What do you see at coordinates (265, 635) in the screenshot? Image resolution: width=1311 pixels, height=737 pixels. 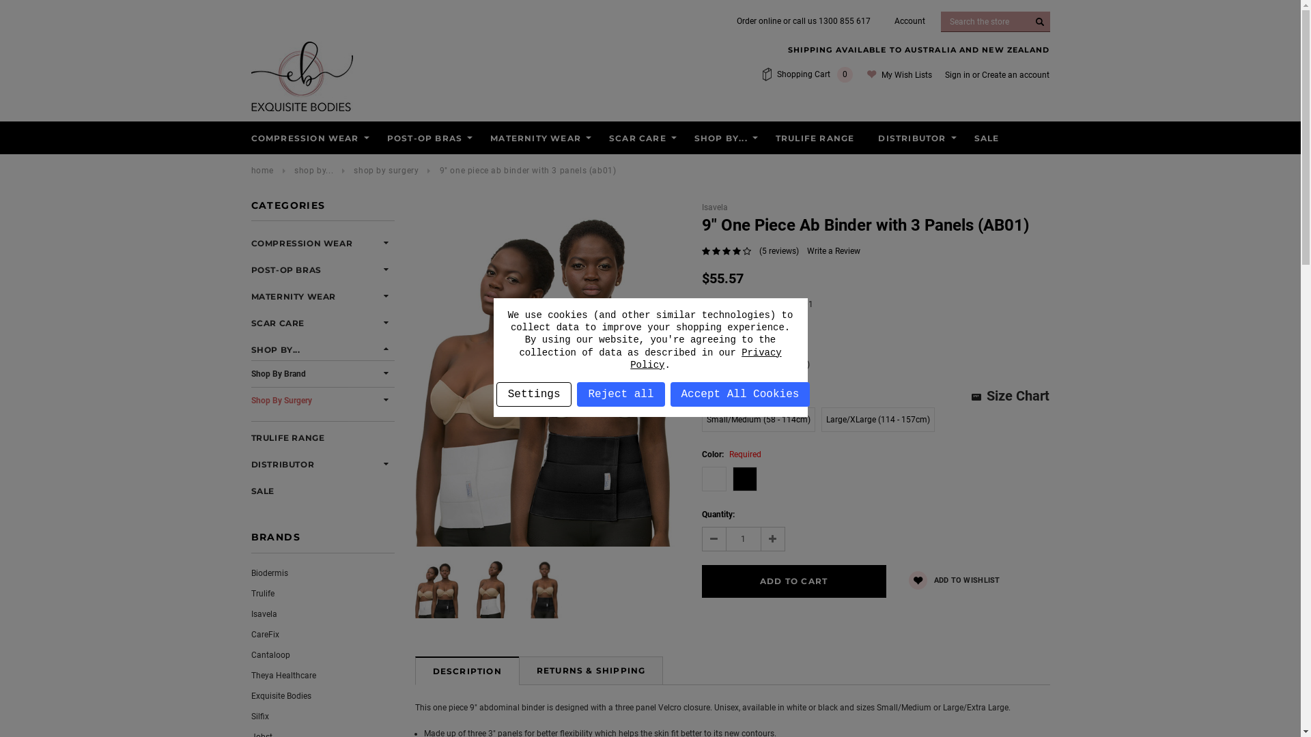 I see `CareFix` at bounding box center [265, 635].